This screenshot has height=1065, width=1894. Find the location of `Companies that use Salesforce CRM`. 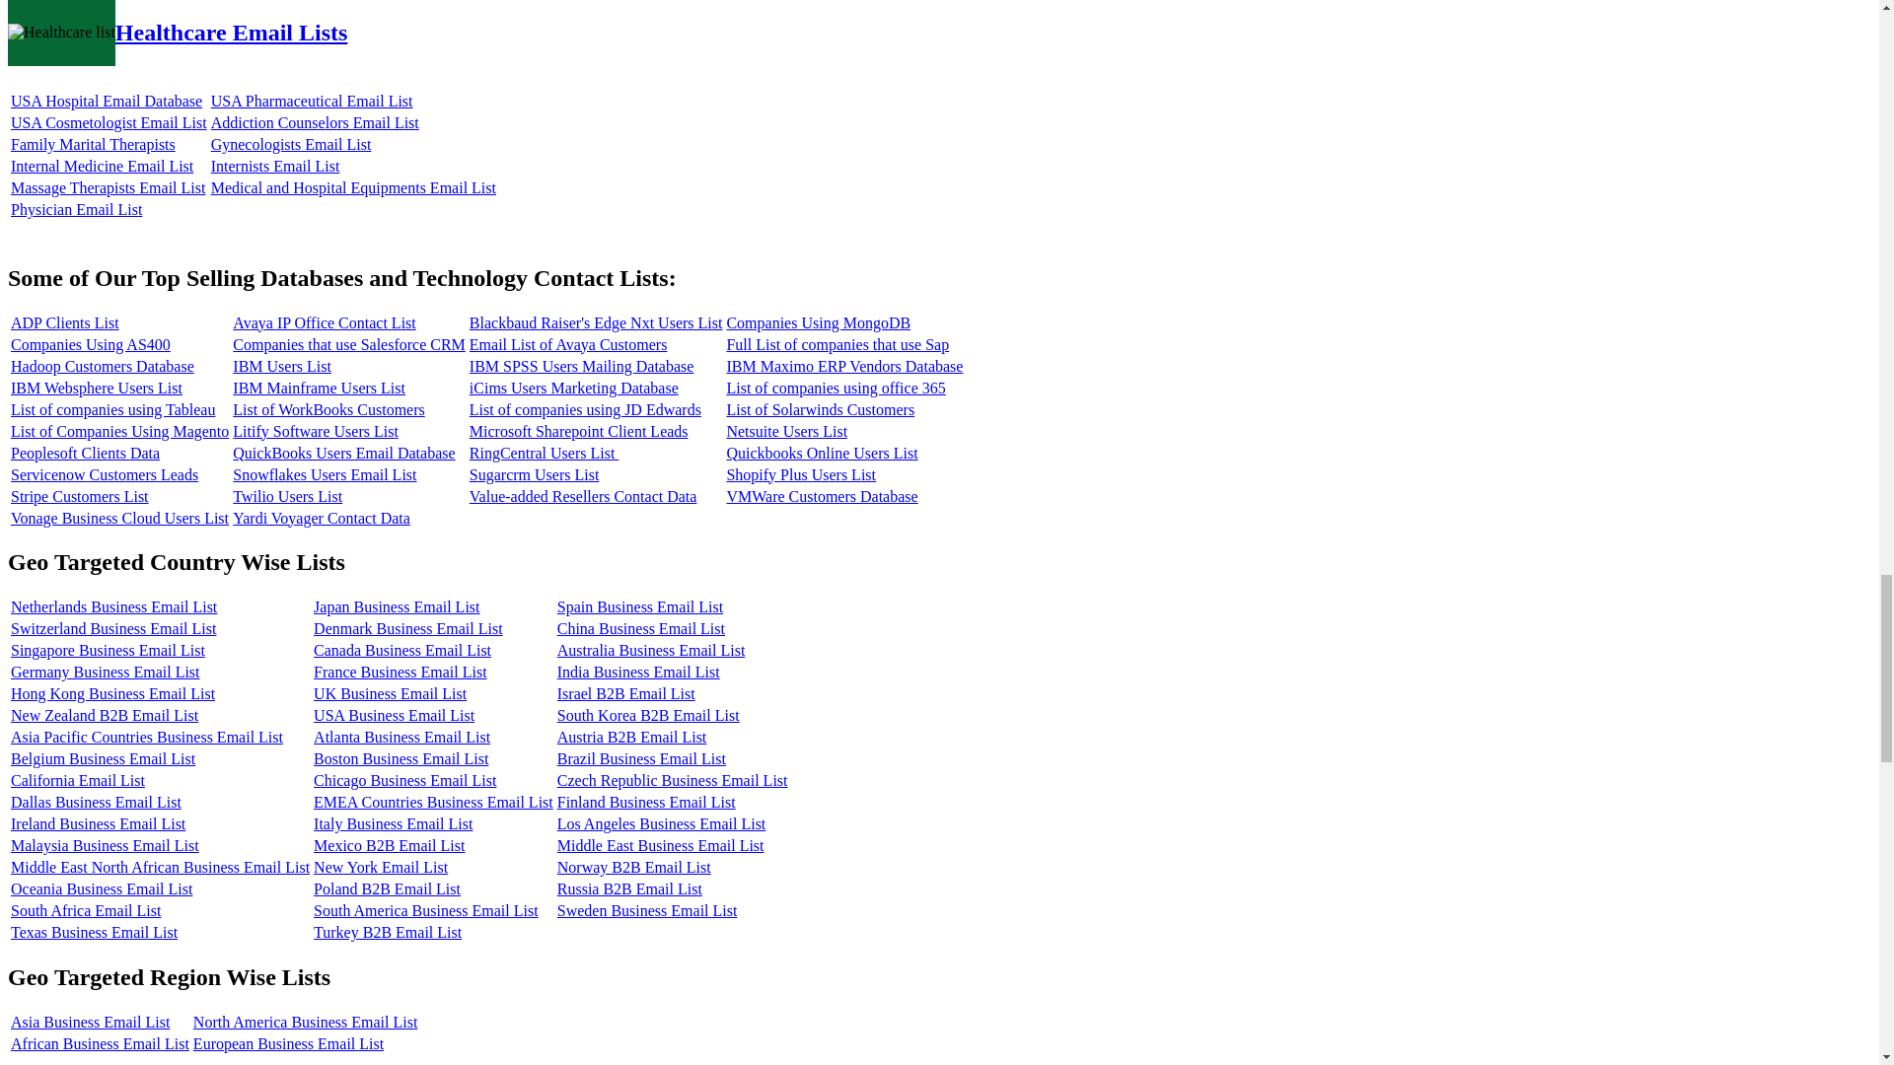

Companies that use Salesforce CRM is located at coordinates (349, 344).